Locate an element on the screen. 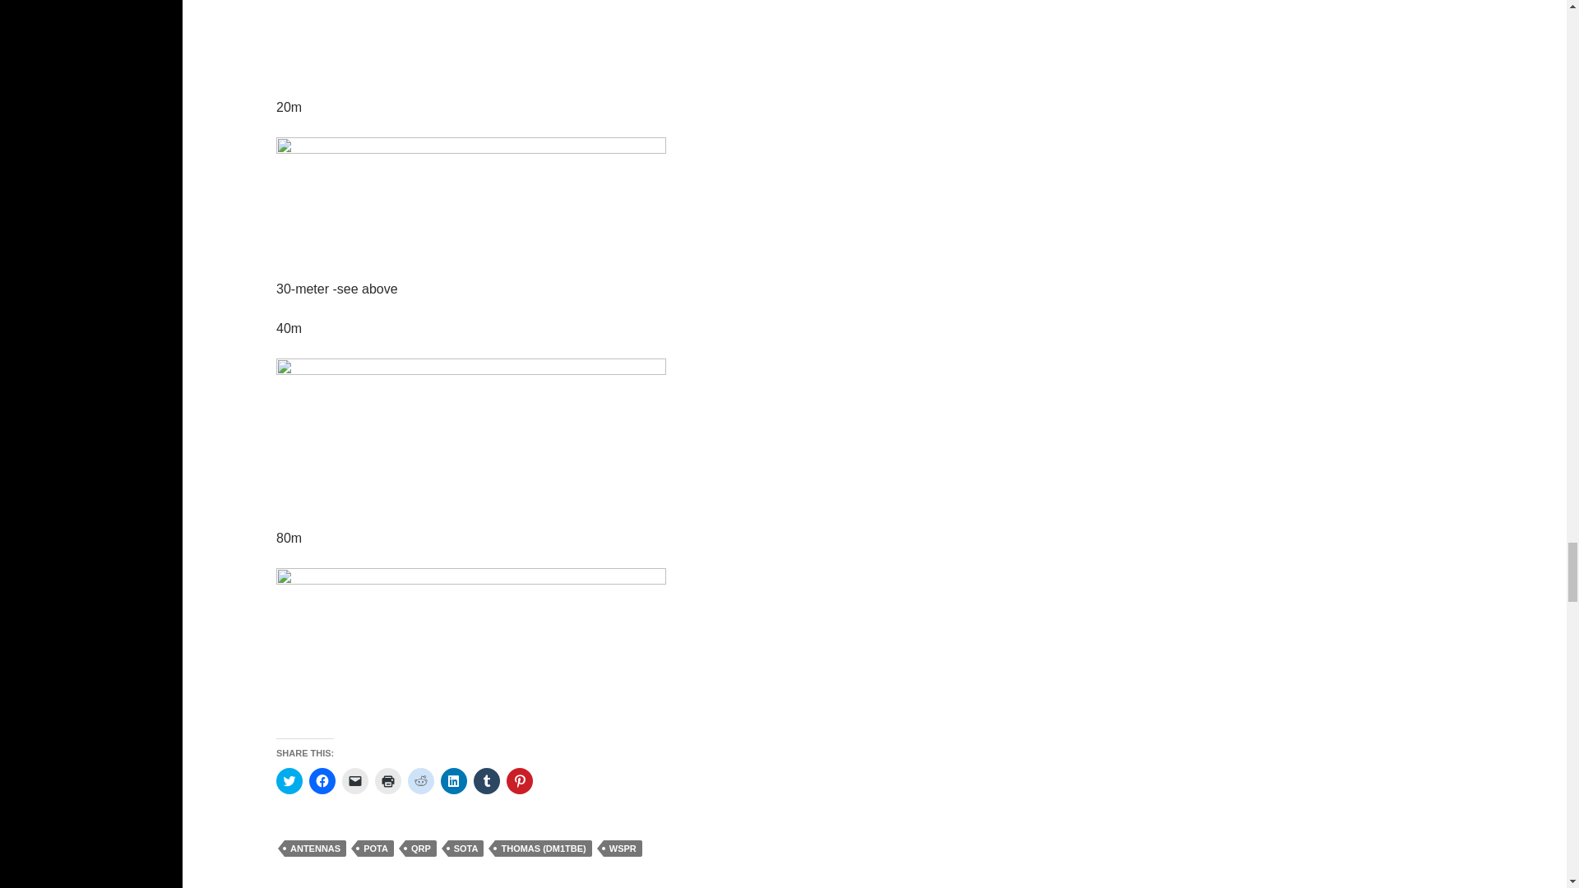 This screenshot has width=1579, height=888. Click to share on LinkedIn is located at coordinates (454, 781).